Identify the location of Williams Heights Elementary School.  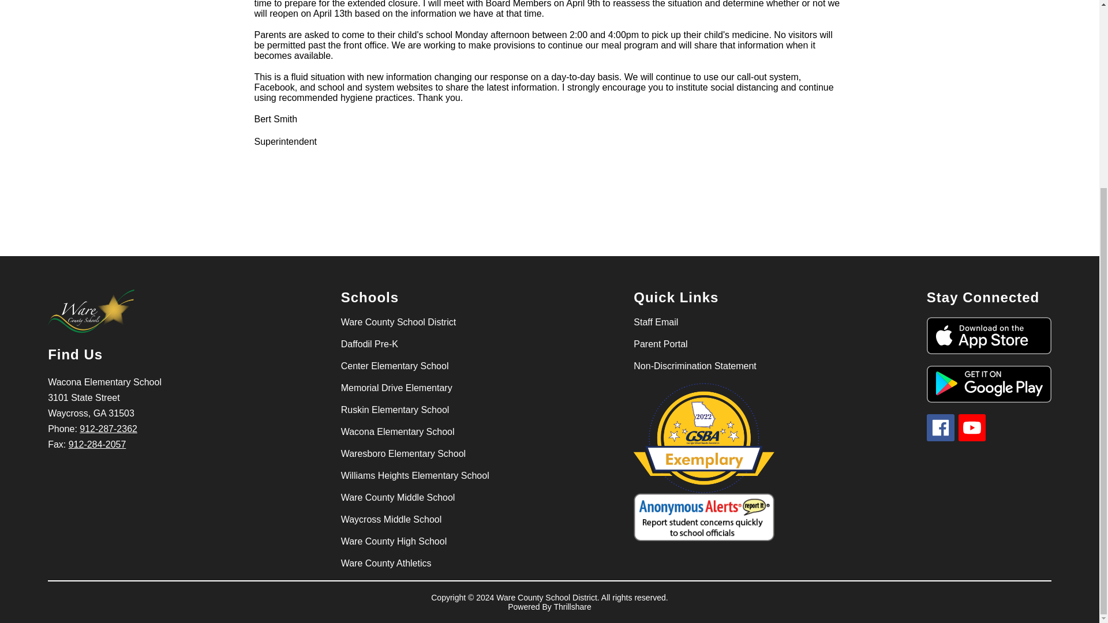
(415, 475).